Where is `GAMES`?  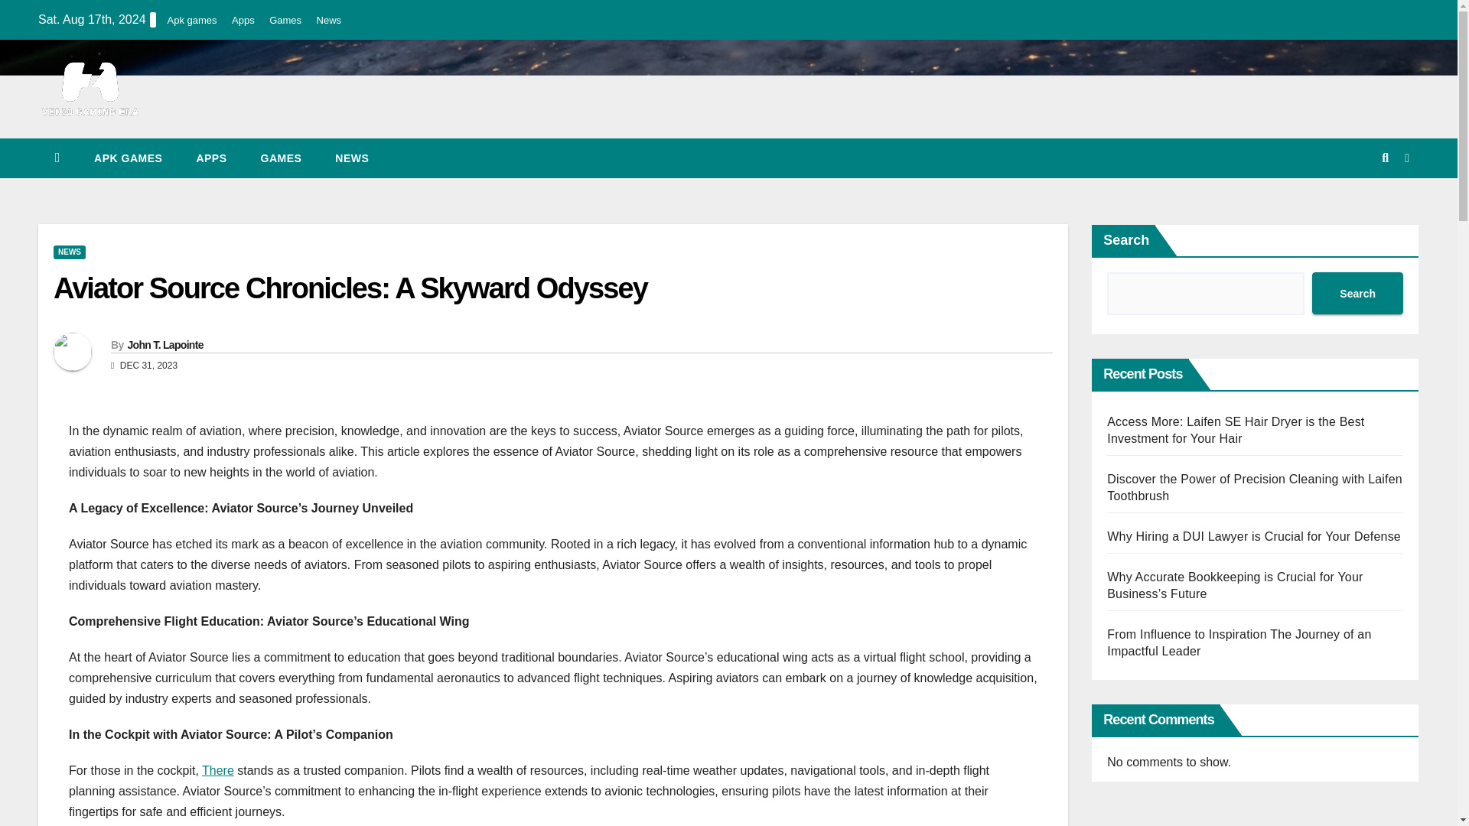 GAMES is located at coordinates (281, 158).